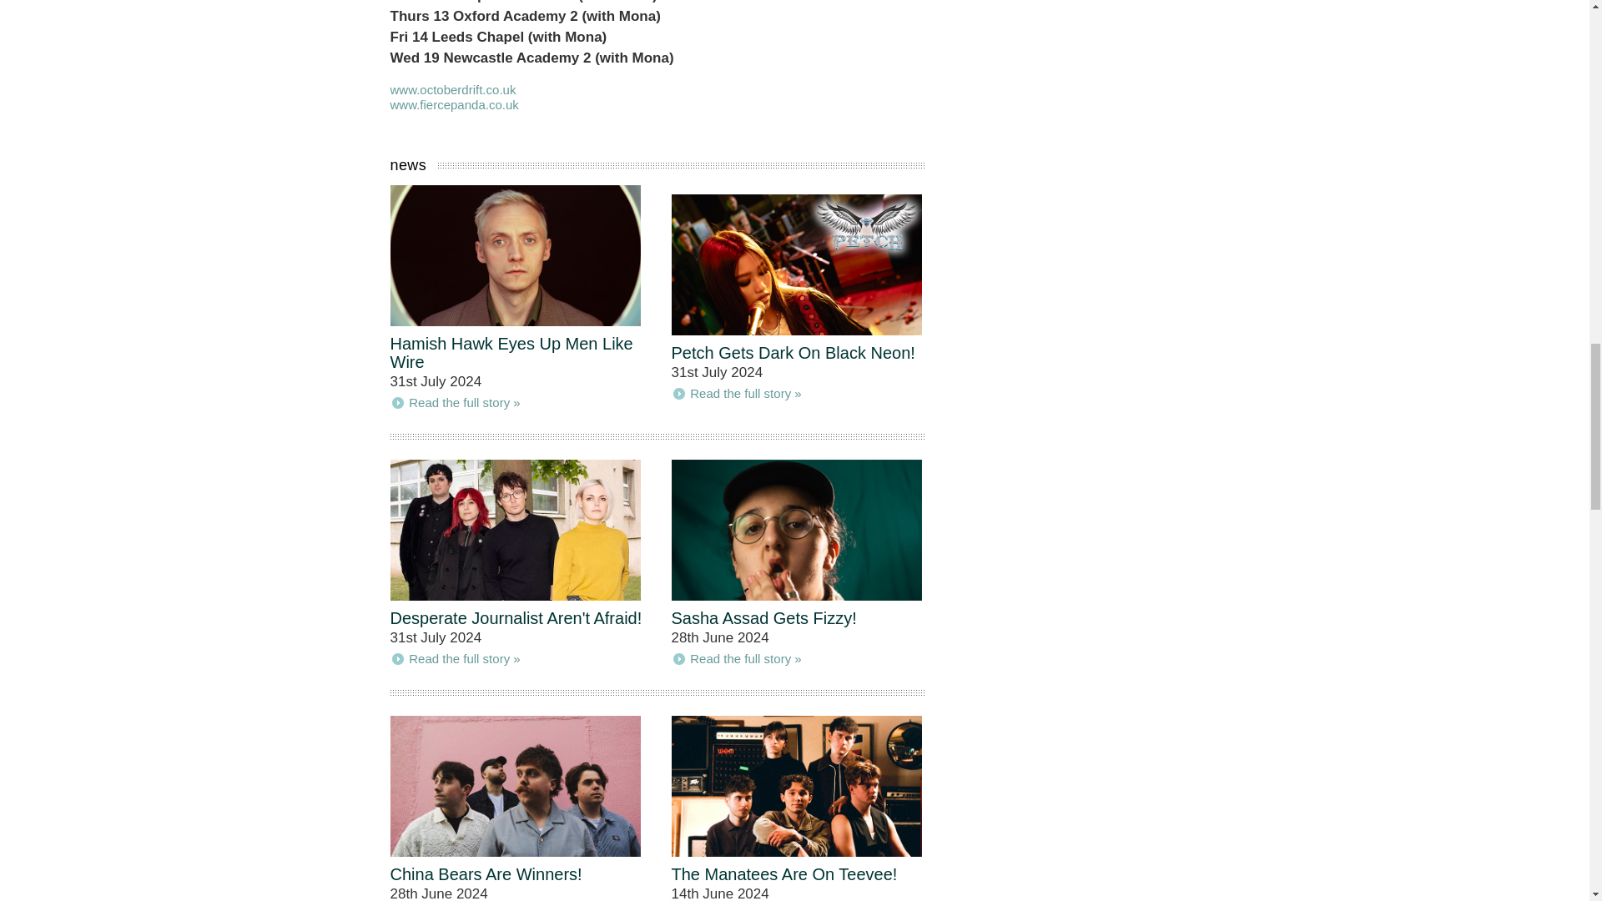 The width and height of the screenshot is (1602, 901). I want to click on Desperate Journalist Aren't Afraid!, so click(516, 617).